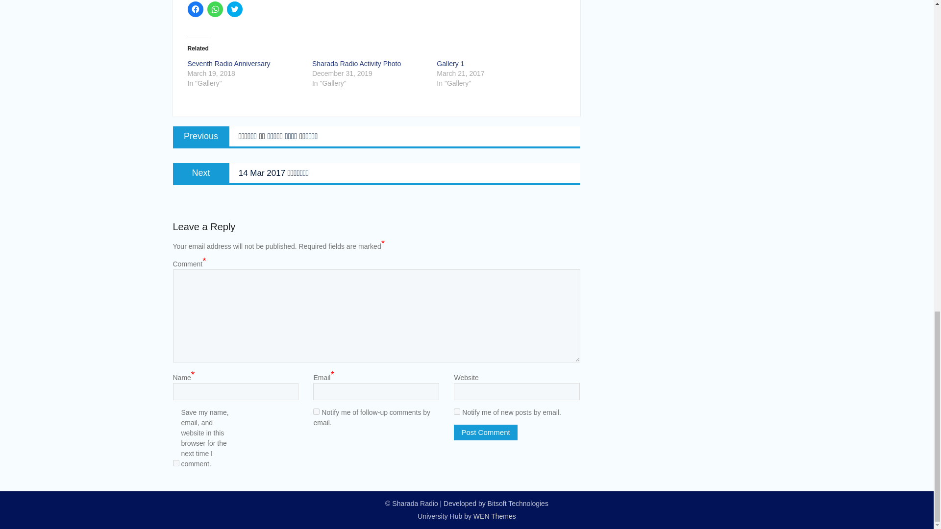 Image resolution: width=941 pixels, height=529 pixels. Describe the element at coordinates (234, 9) in the screenshot. I see `Click to share on Twitter` at that location.